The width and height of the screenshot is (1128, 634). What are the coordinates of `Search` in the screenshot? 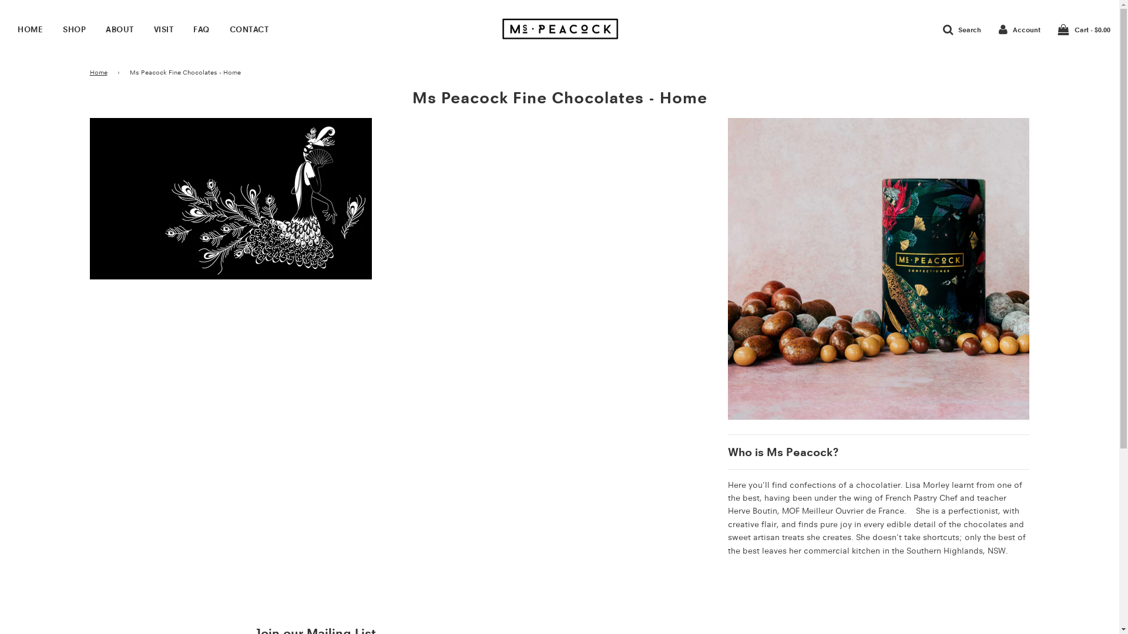 It's located at (962, 29).